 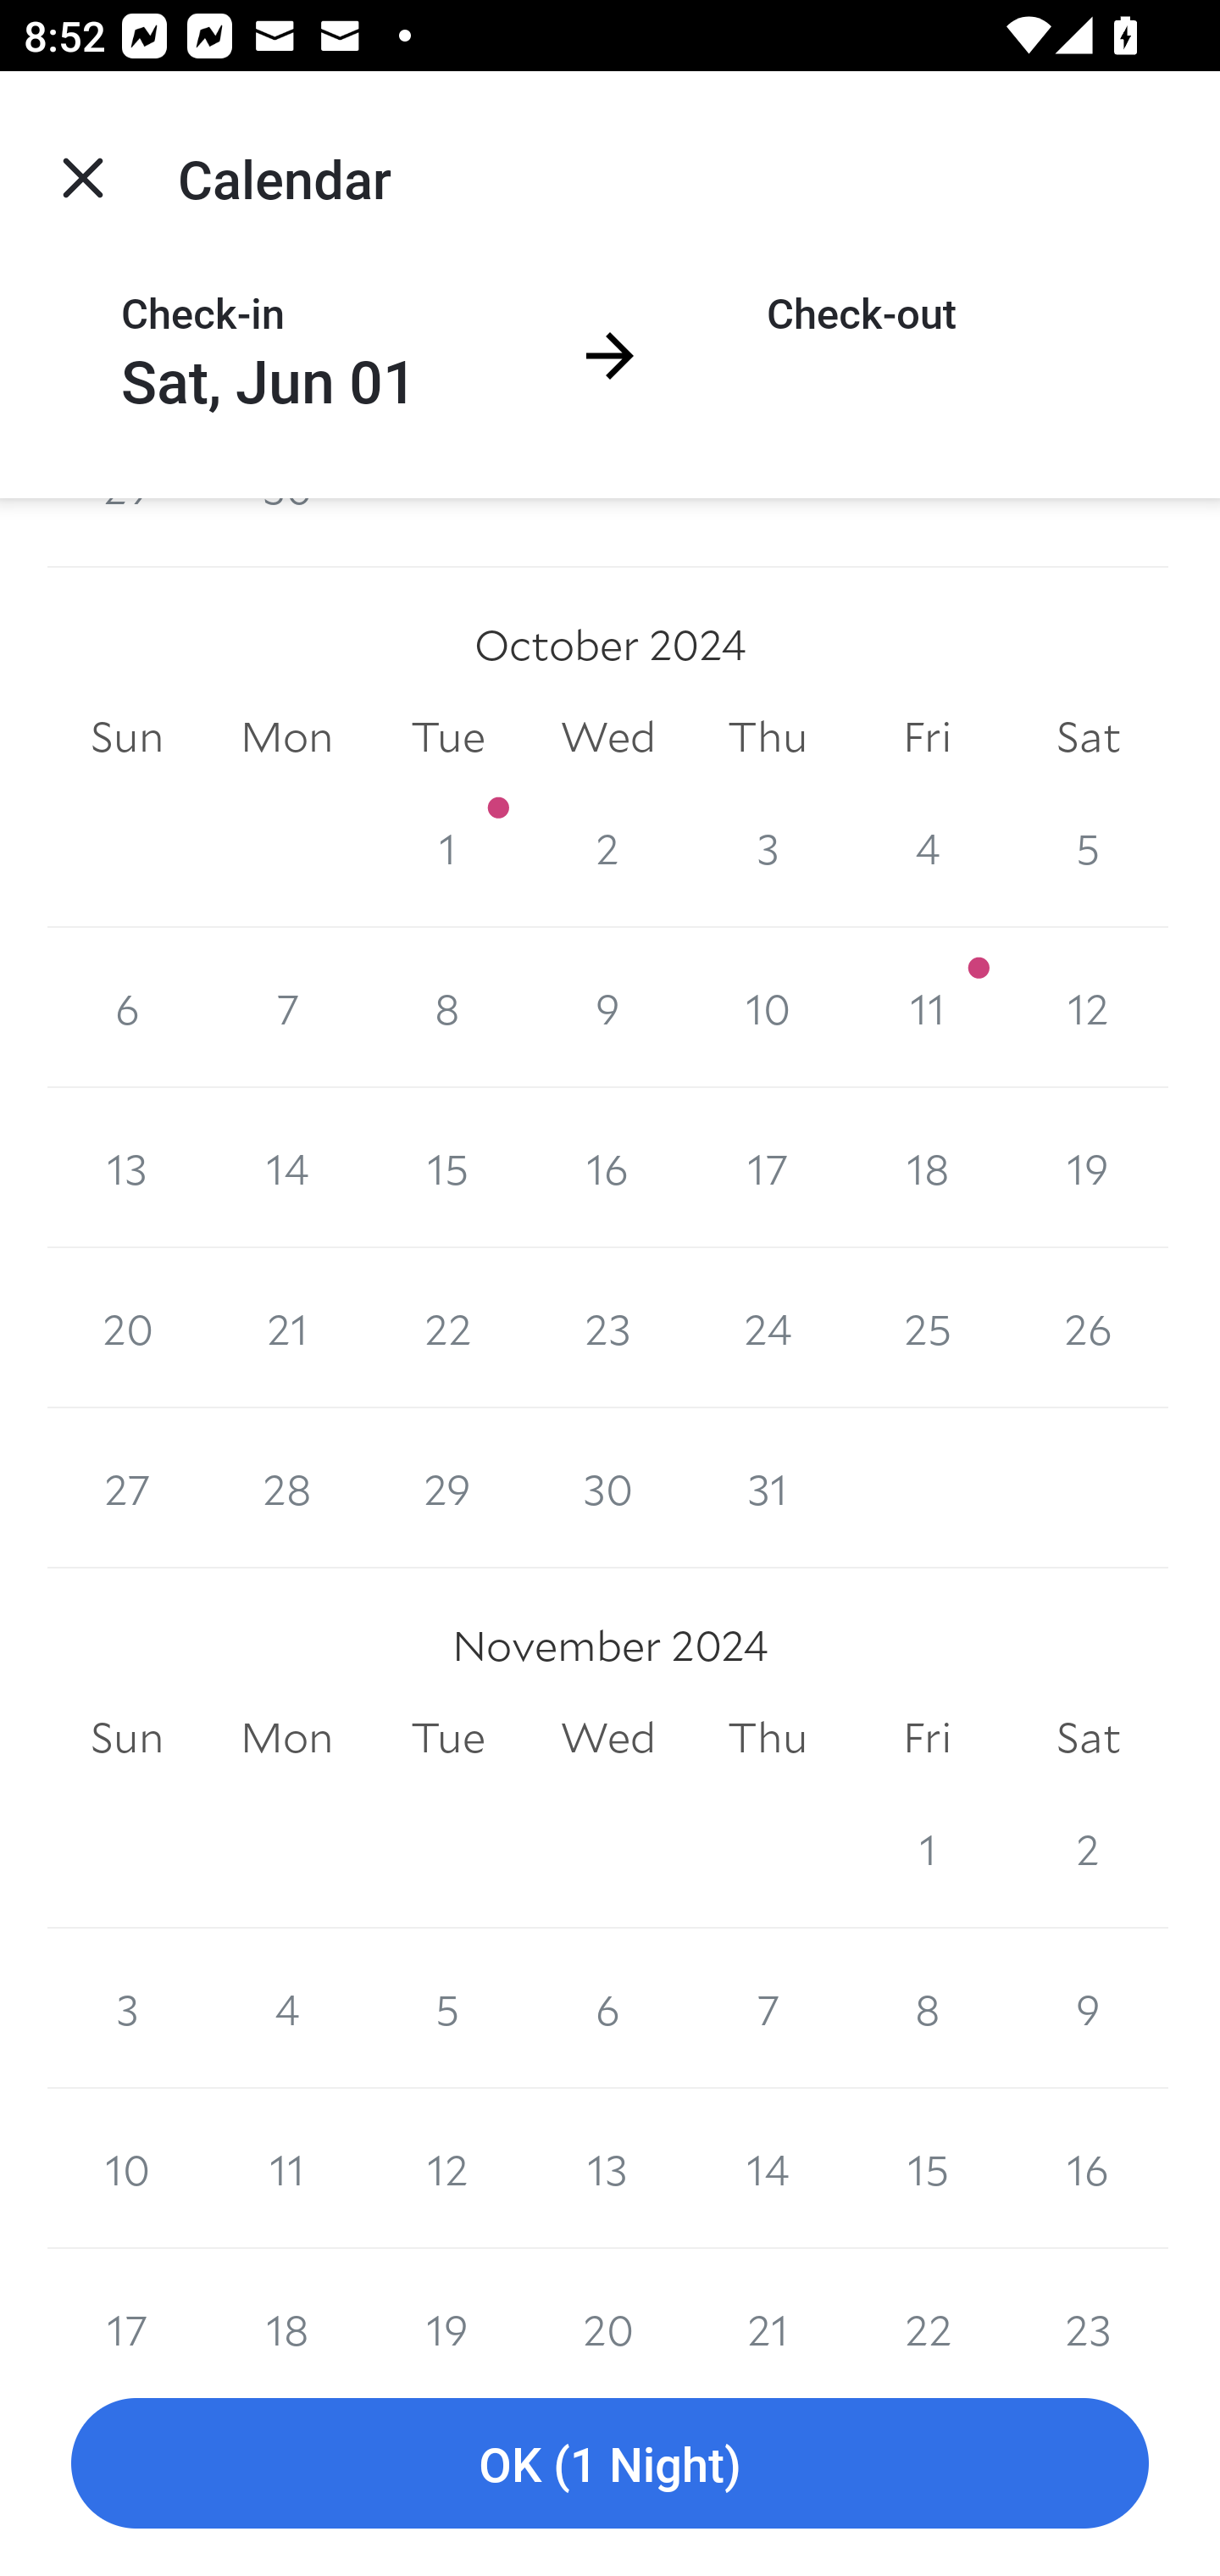 I want to click on 1 1 October 2024, so click(x=447, y=847).